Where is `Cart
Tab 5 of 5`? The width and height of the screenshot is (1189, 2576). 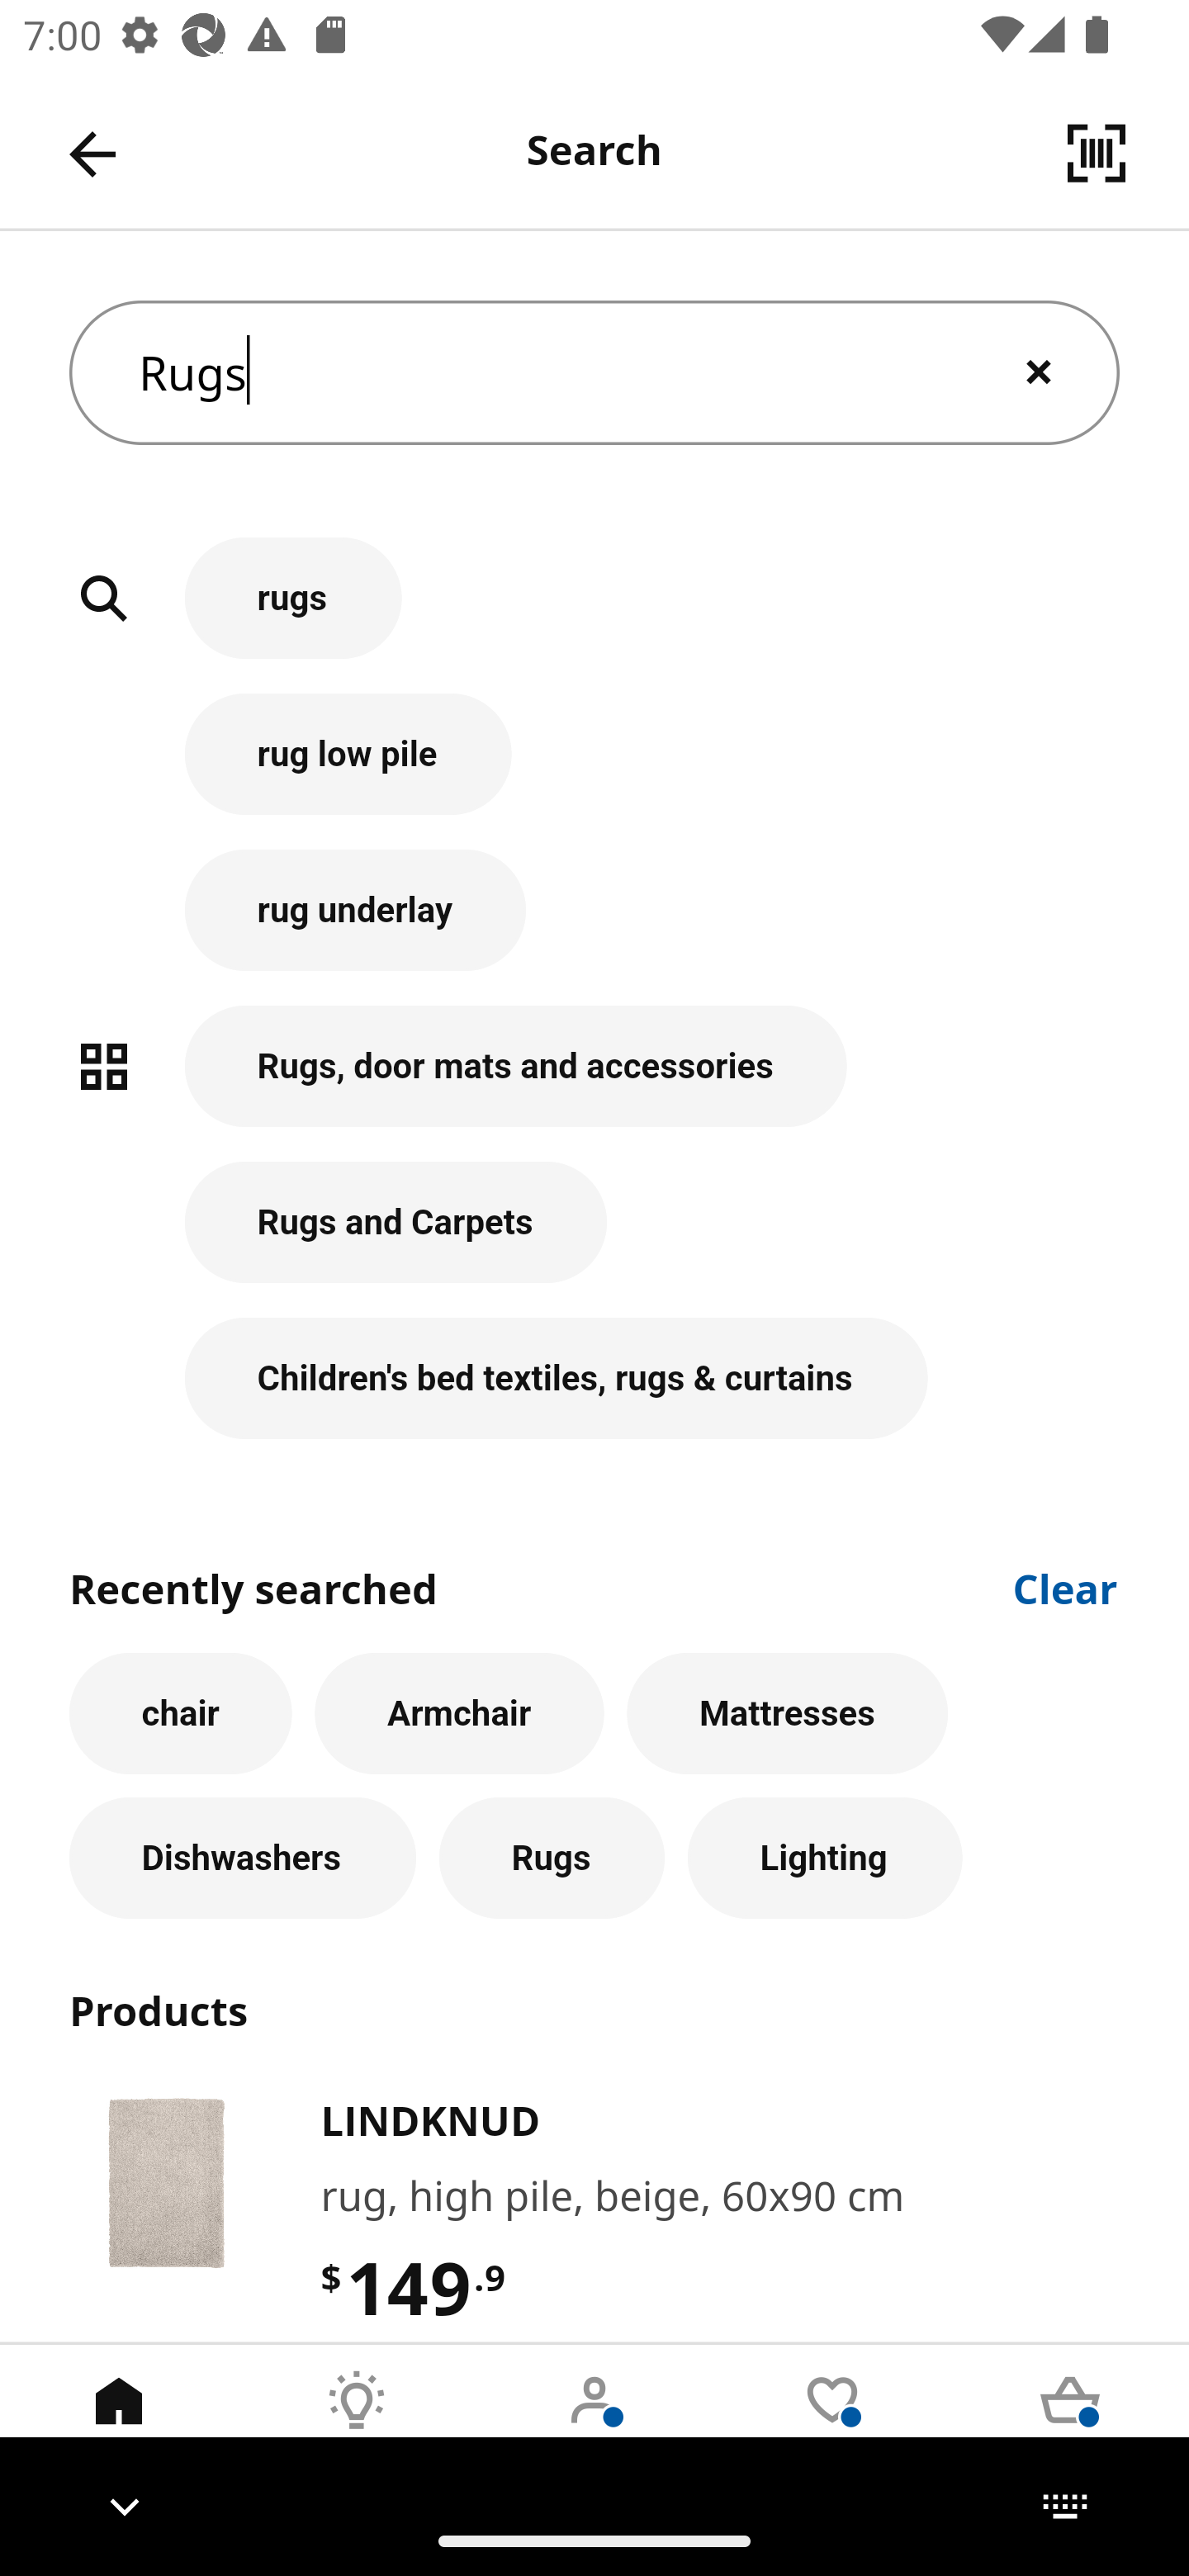
Cart
Tab 5 of 5 is located at coordinates (1070, 2425).